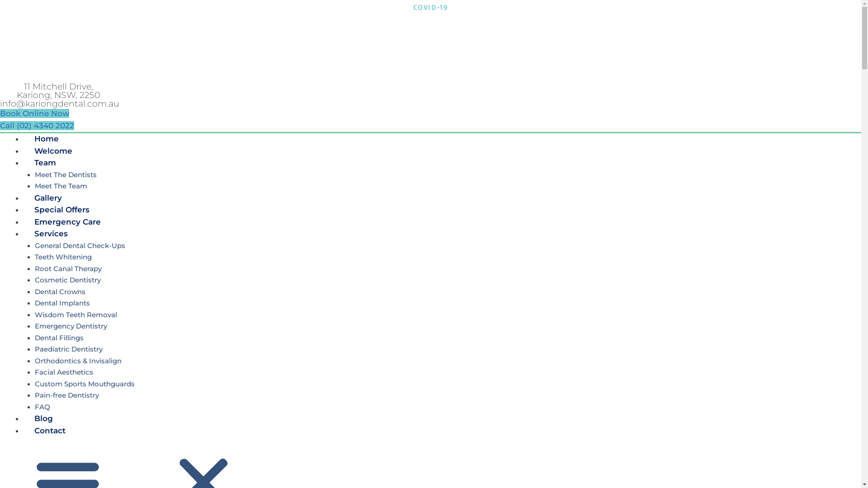 Image resolution: width=868 pixels, height=488 pixels. What do you see at coordinates (68, 349) in the screenshot?
I see `Paediatric Dentistry` at bounding box center [68, 349].